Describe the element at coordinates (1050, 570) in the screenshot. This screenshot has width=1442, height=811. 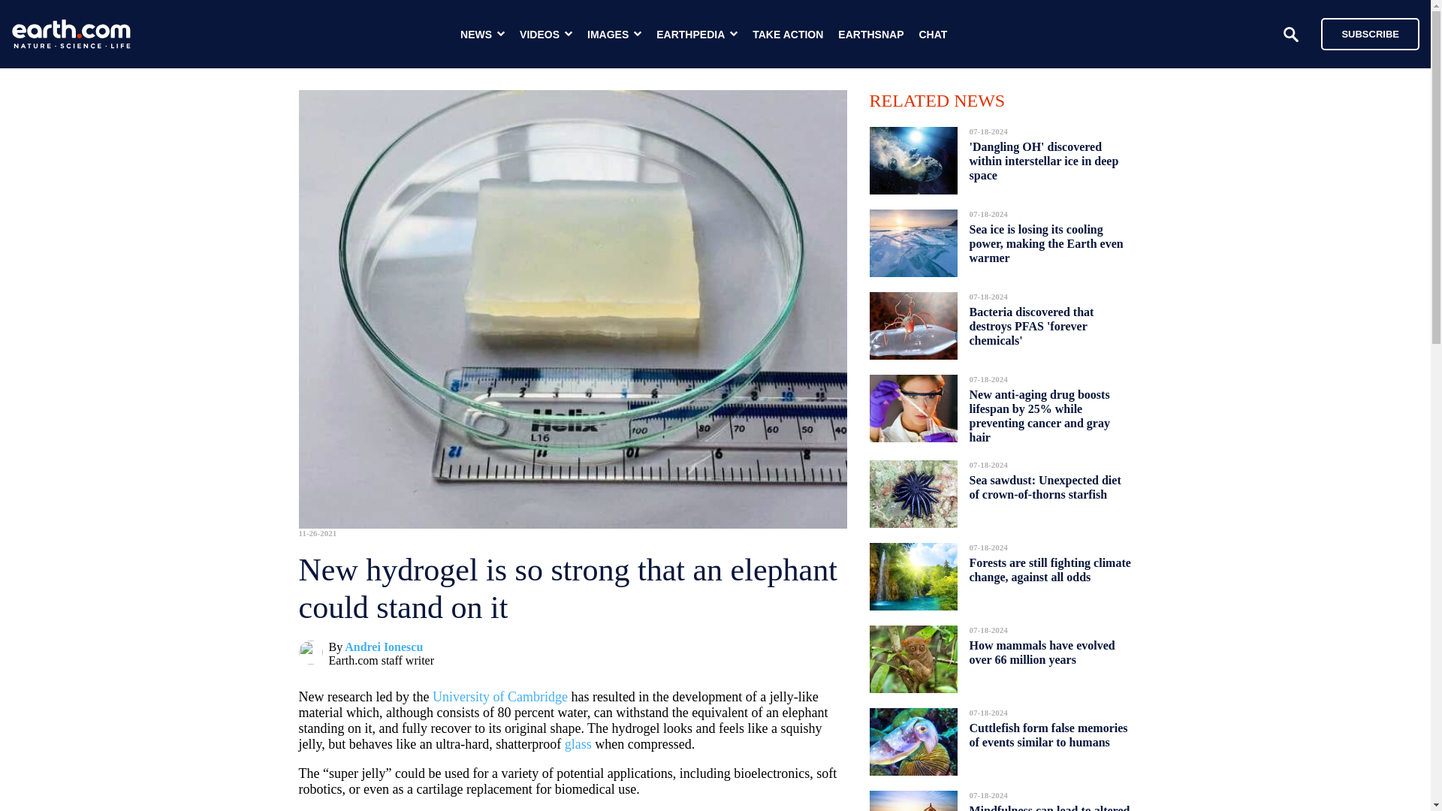
I see `Forests are still fighting climate change, against all odds` at that location.